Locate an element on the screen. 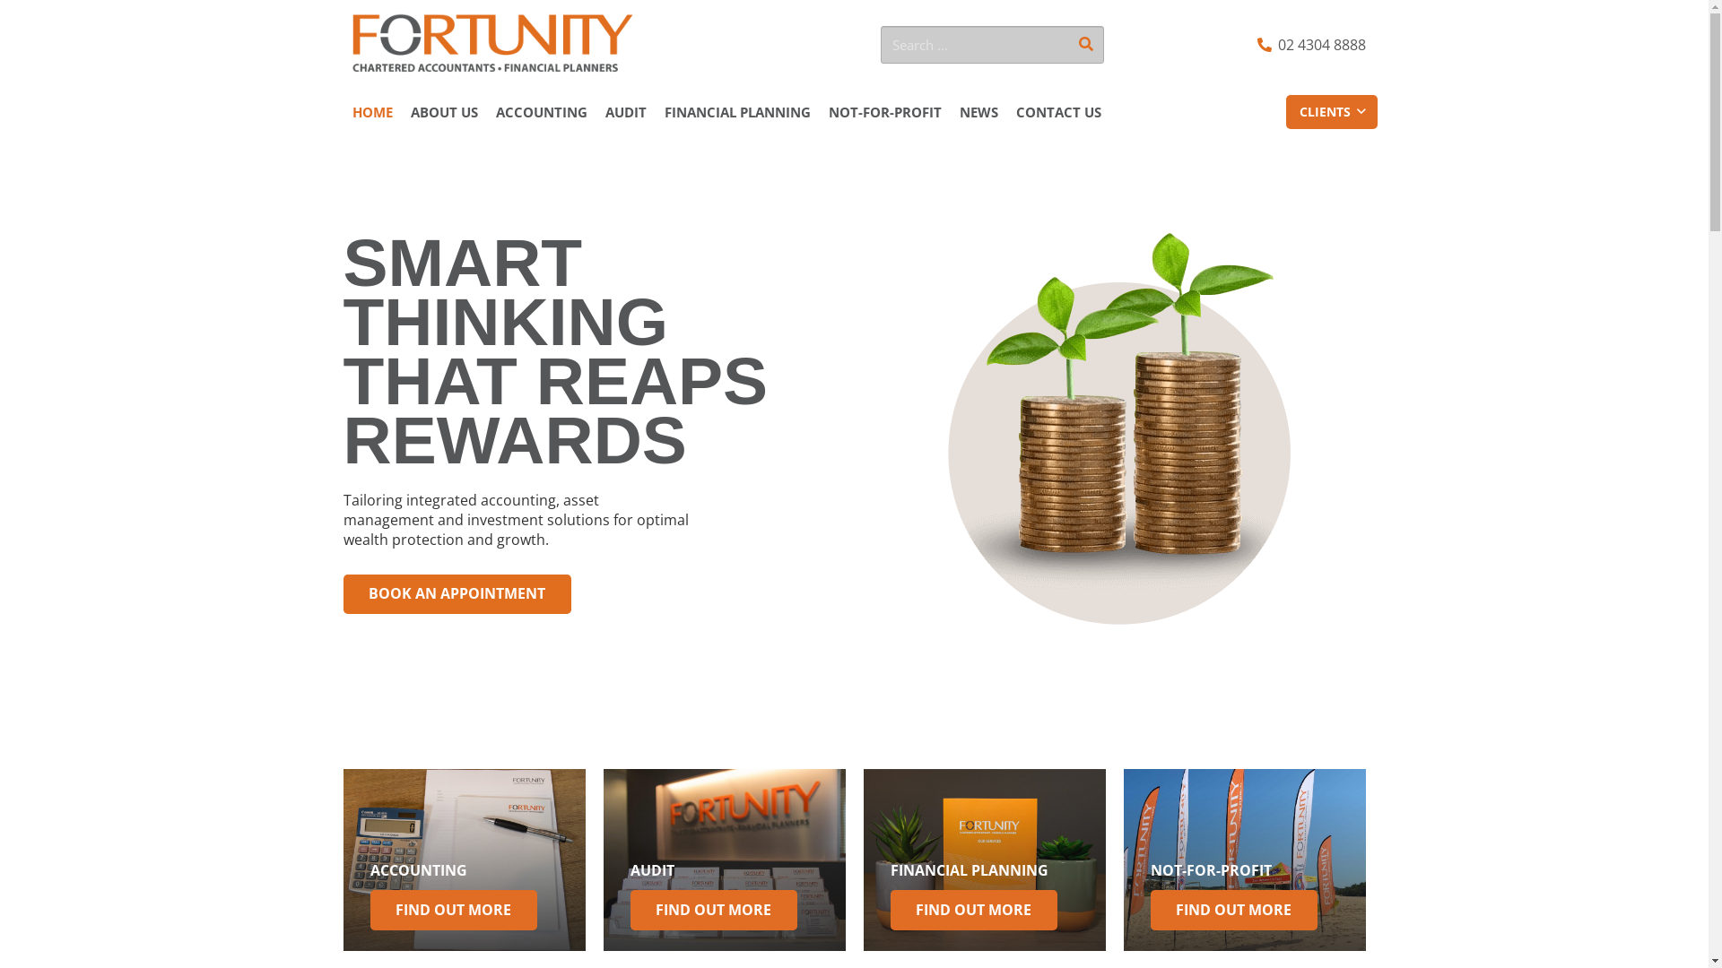 This screenshot has width=1722, height=968. ACCOUNTING is located at coordinates (541, 112).